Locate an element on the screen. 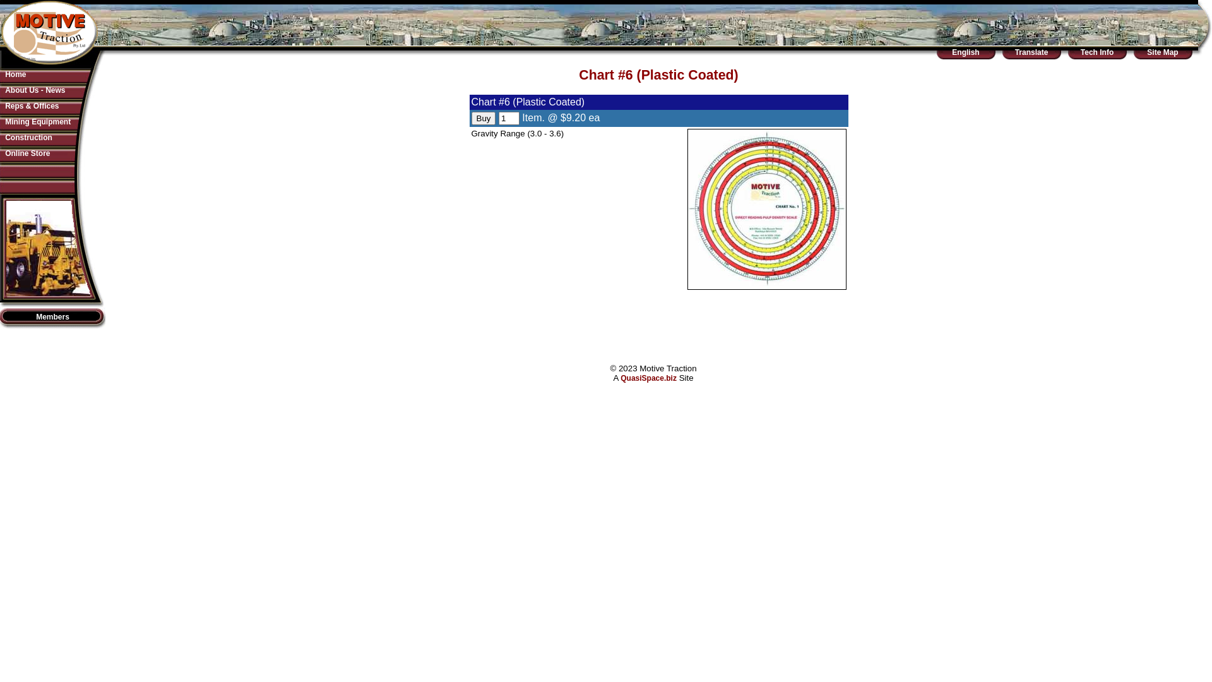 Image resolution: width=1212 pixels, height=682 pixels. Mining Equipment is located at coordinates (38, 122).